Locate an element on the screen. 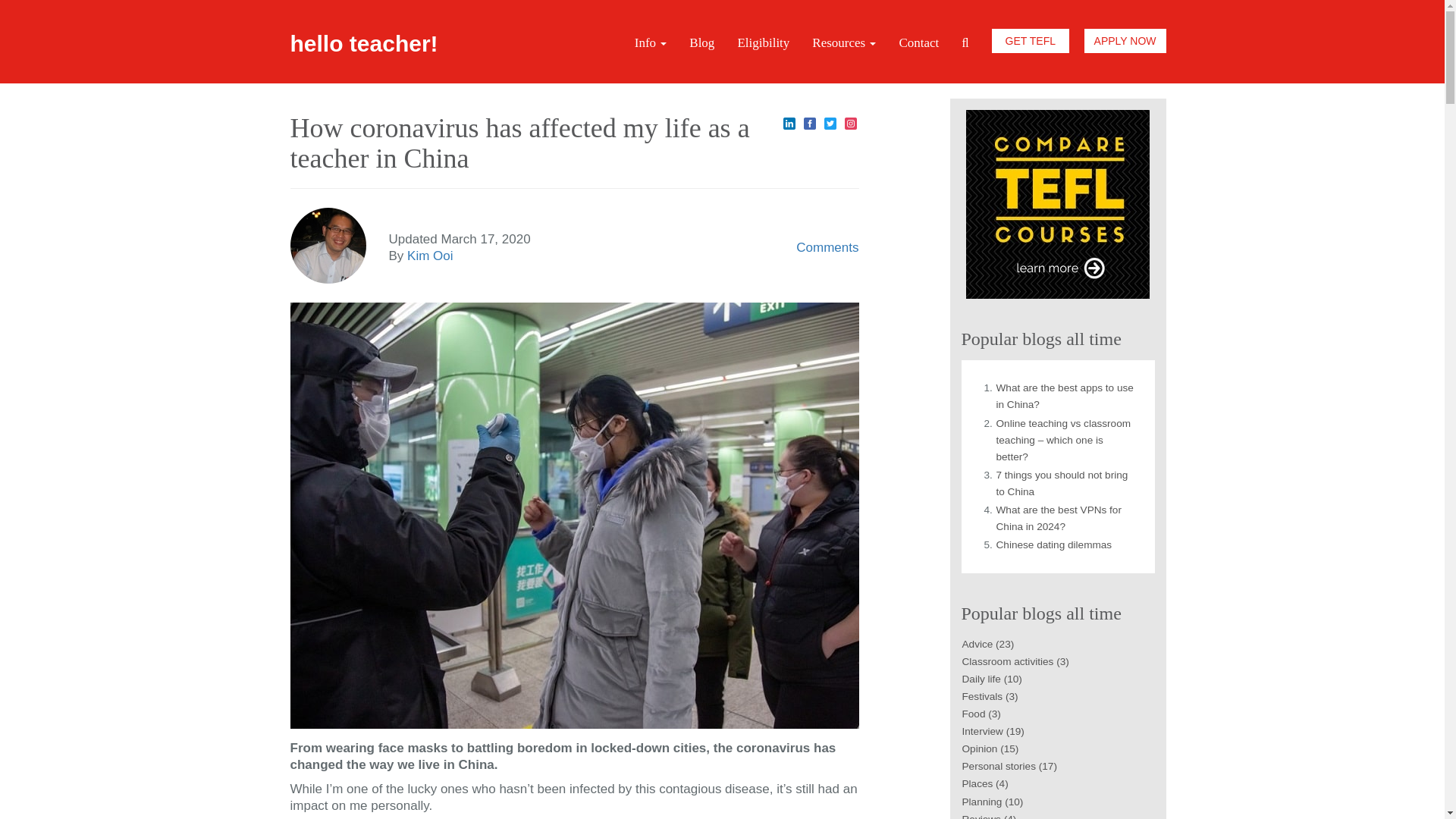 The width and height of the screenshot is (1456, 819). Resources is located at coordinates (843, 43).